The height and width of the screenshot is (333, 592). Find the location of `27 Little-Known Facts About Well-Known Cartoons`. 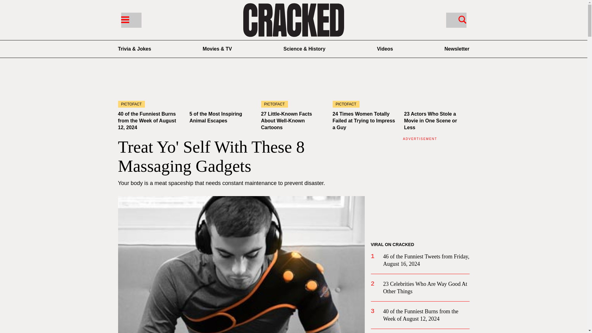

27 Little-Known Facts About Well-Known Cartoons is located at coordinates (286, 121).